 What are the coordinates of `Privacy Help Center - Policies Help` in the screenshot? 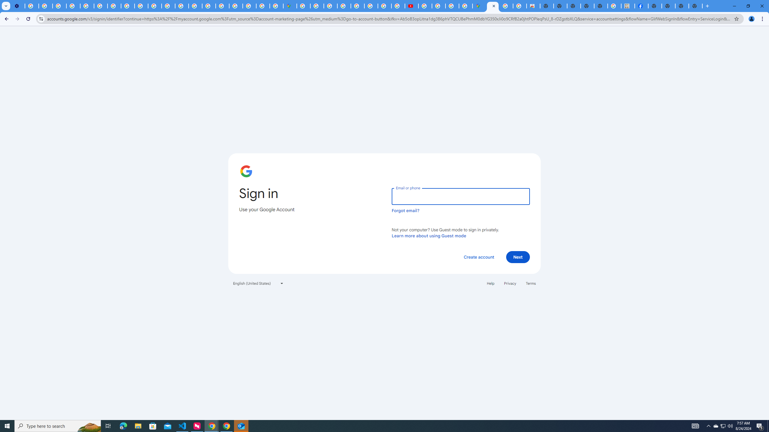 It's located at (87, 6).